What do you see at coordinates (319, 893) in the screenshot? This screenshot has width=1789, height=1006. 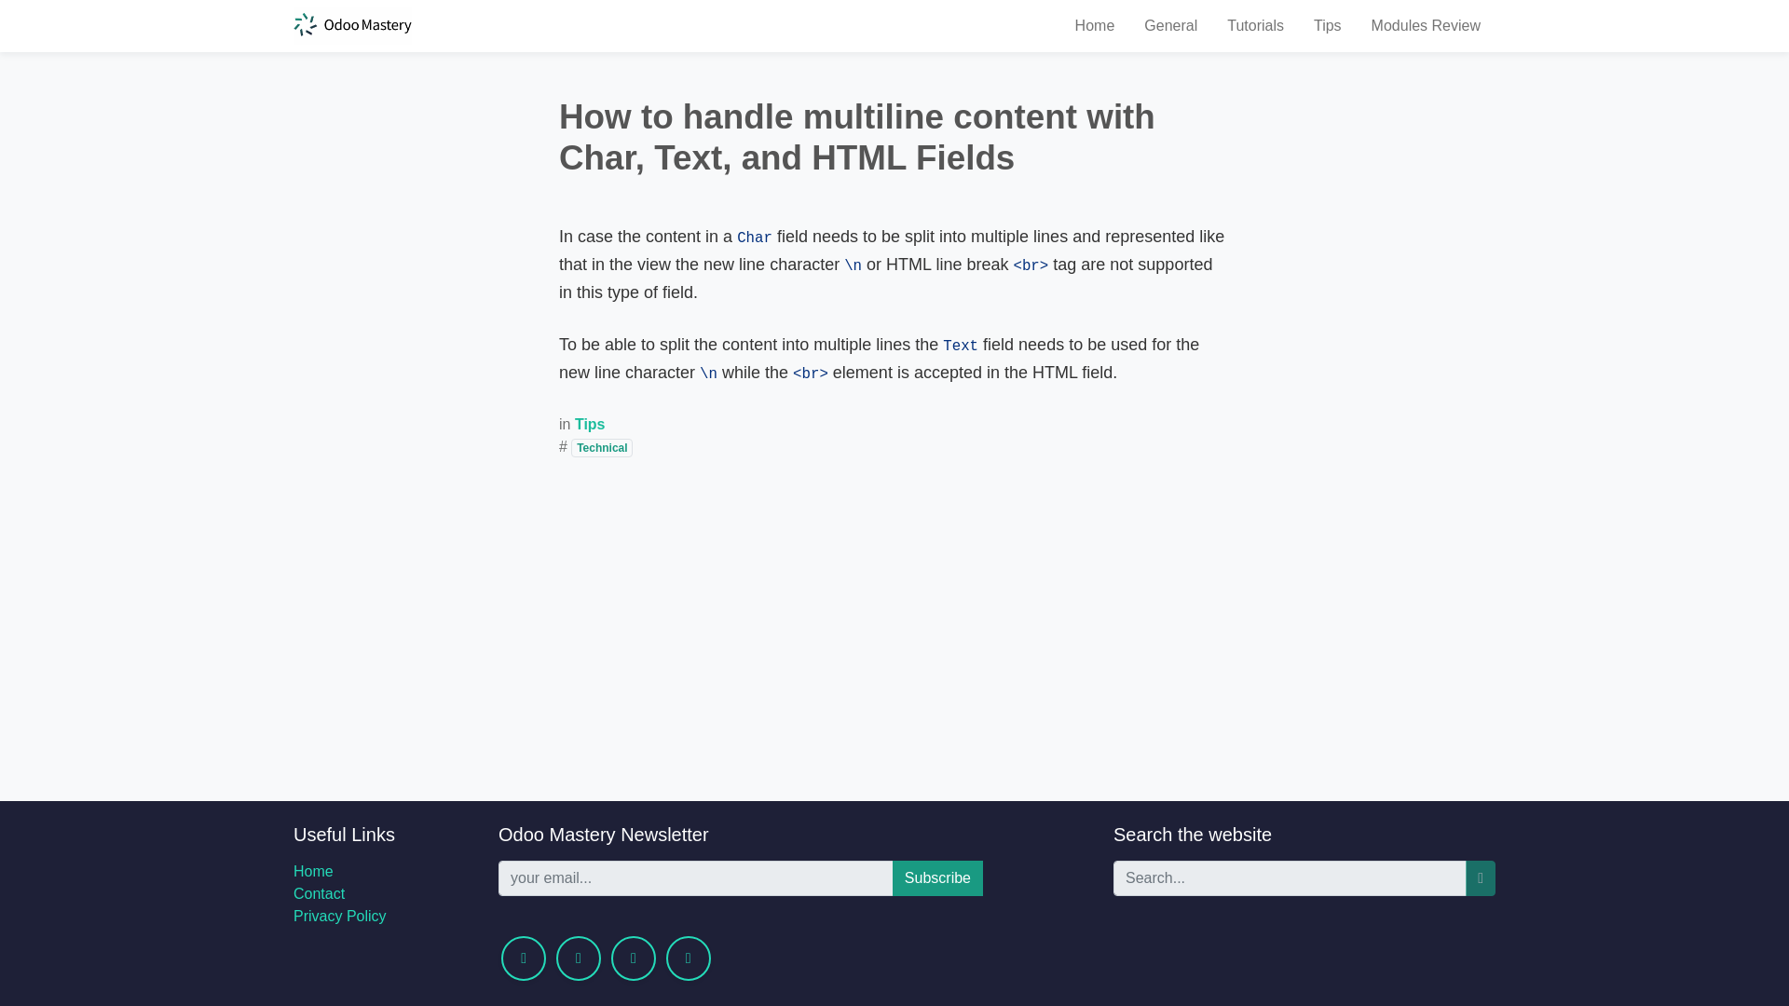 I see `Contact` at bounding box center [319, 893].